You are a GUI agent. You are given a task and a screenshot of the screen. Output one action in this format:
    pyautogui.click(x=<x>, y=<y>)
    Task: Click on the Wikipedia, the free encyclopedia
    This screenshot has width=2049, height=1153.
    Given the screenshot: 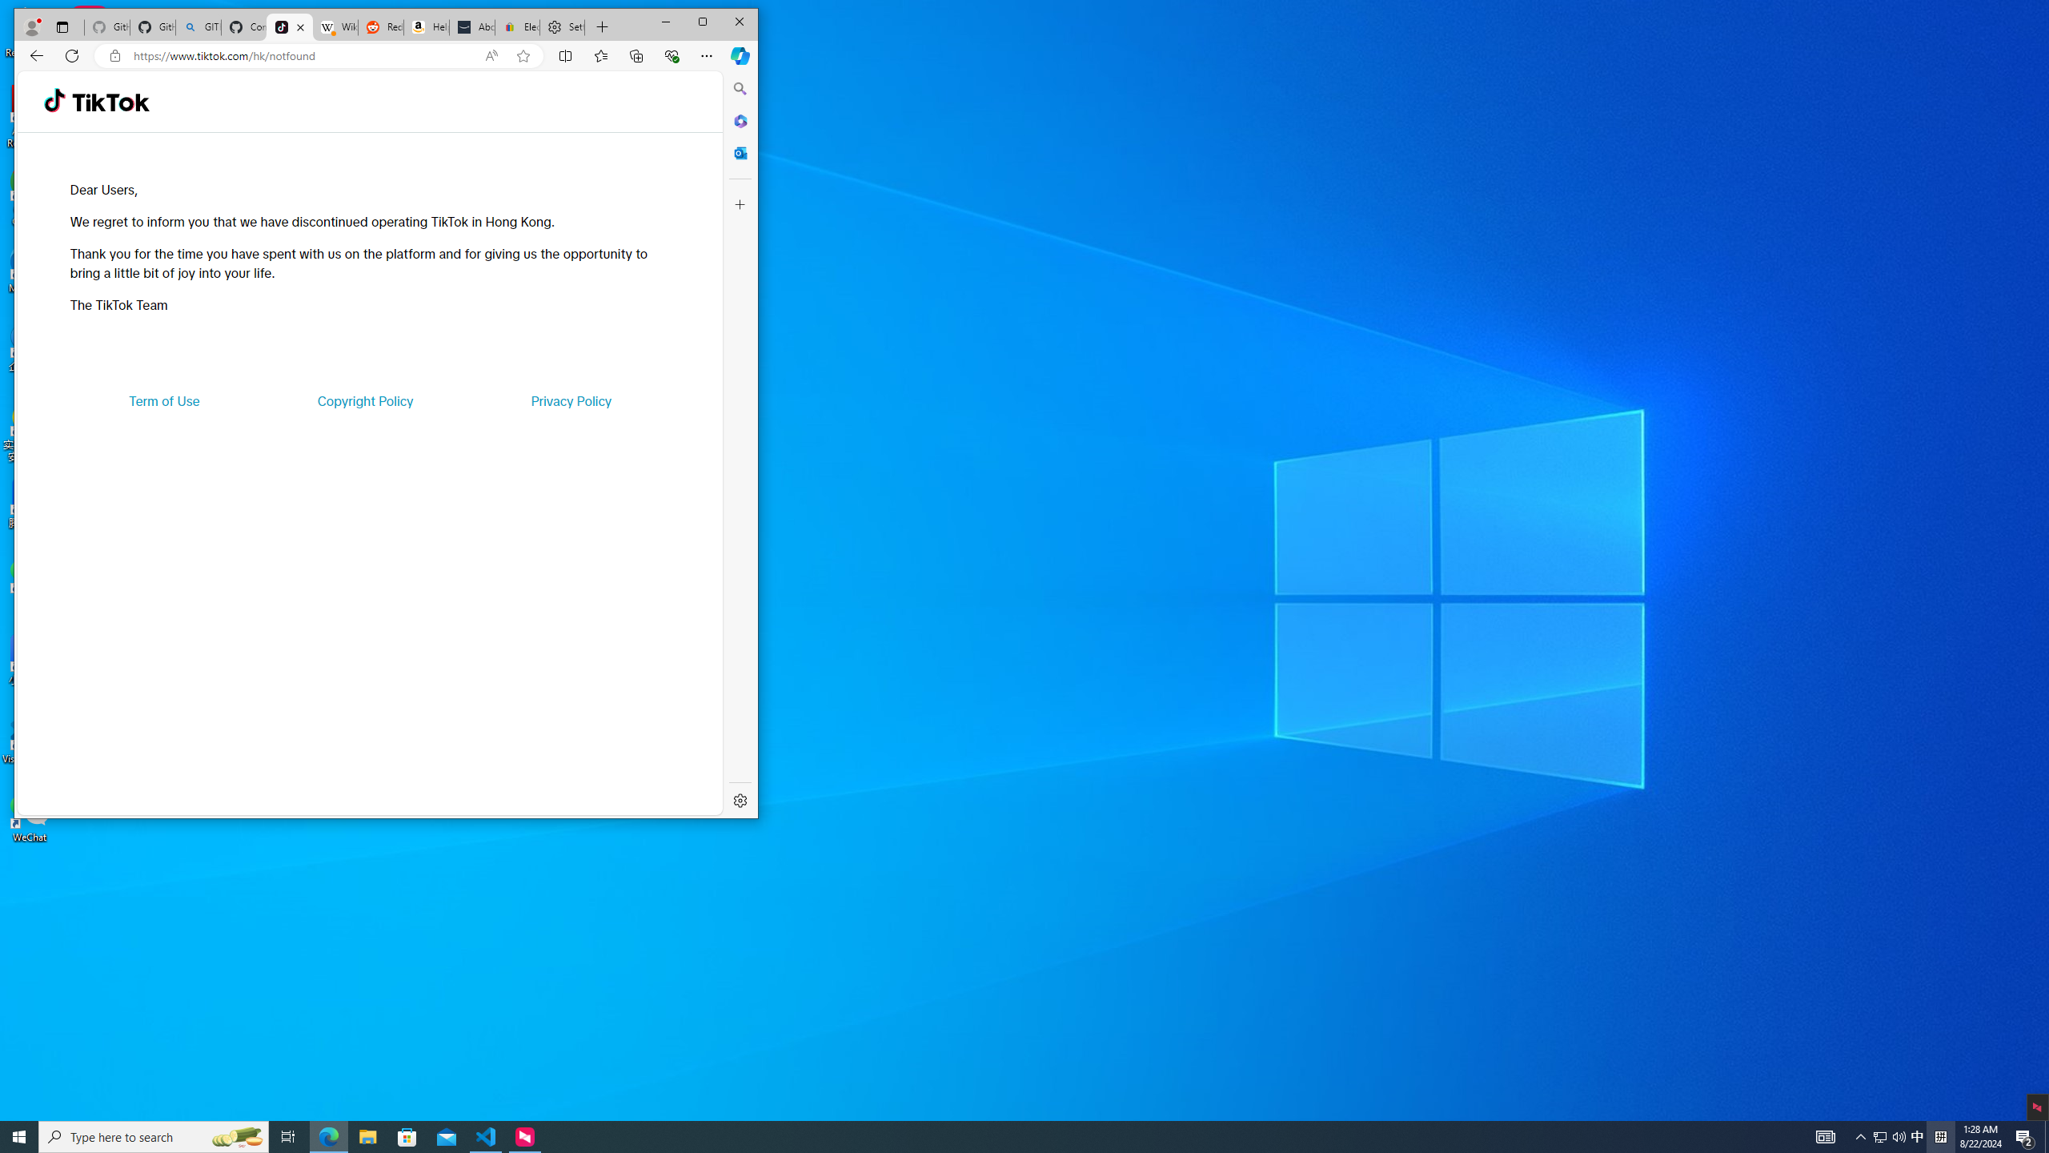 What is the action you would take?
    pyautogui.click(x=197, y=27)
    